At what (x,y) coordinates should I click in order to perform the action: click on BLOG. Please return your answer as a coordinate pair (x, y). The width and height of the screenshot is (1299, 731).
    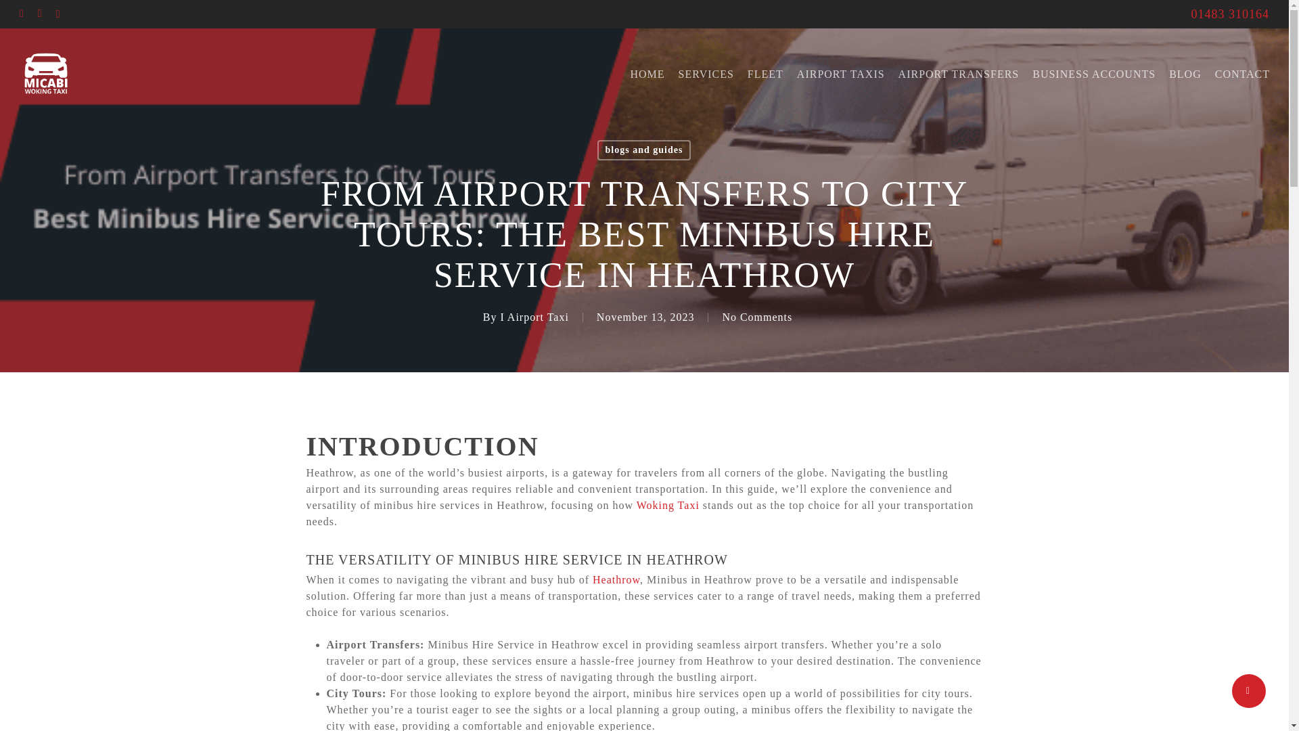
    Looking at the image, I should click on (1185, 74).